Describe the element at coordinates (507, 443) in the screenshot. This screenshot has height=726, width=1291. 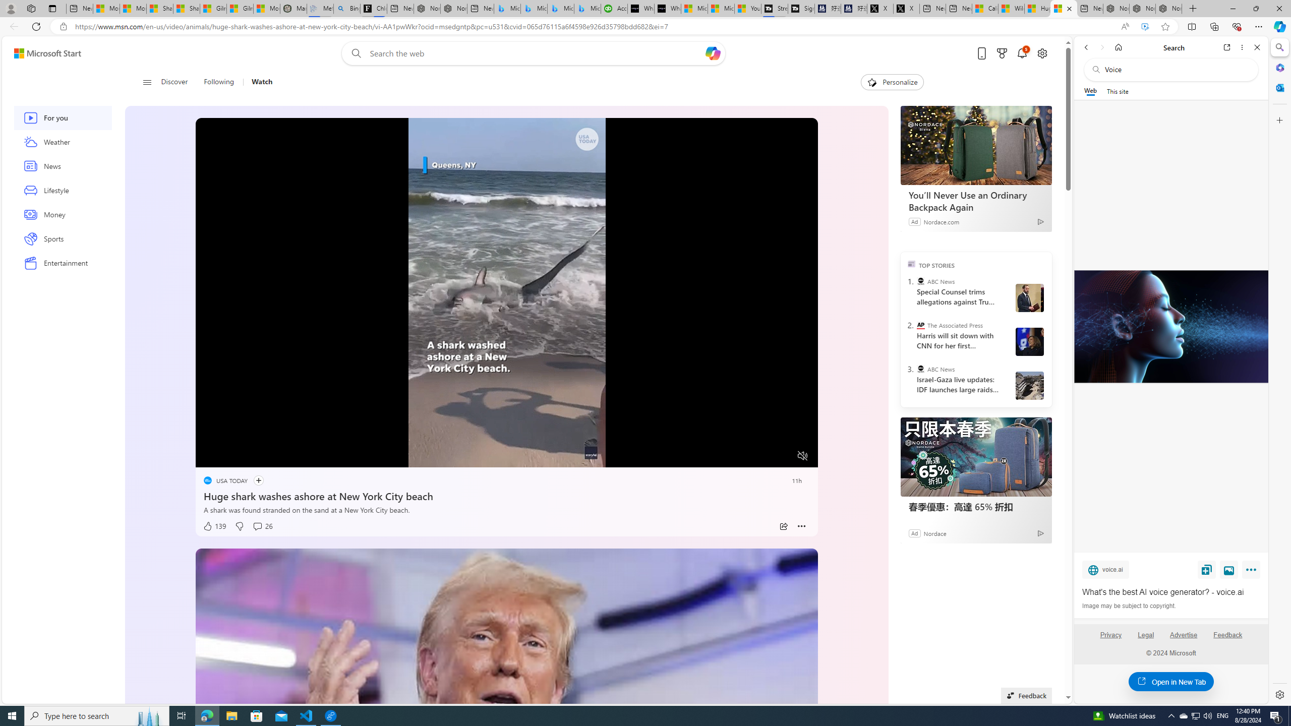
I see `Progress Bar` at that location.